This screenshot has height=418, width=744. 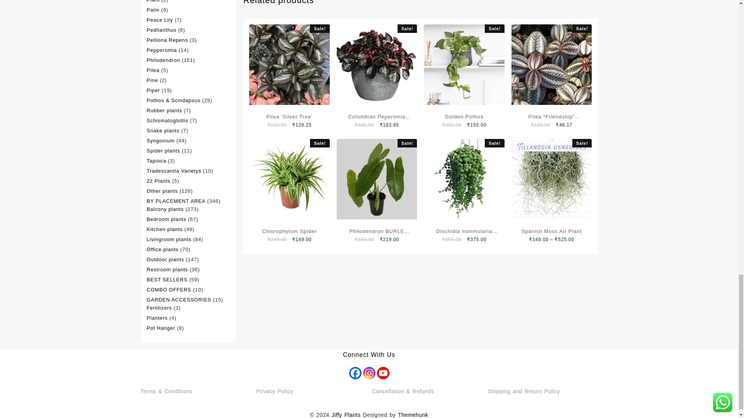 I want to click on Instagram, so click(x=369, y=373).